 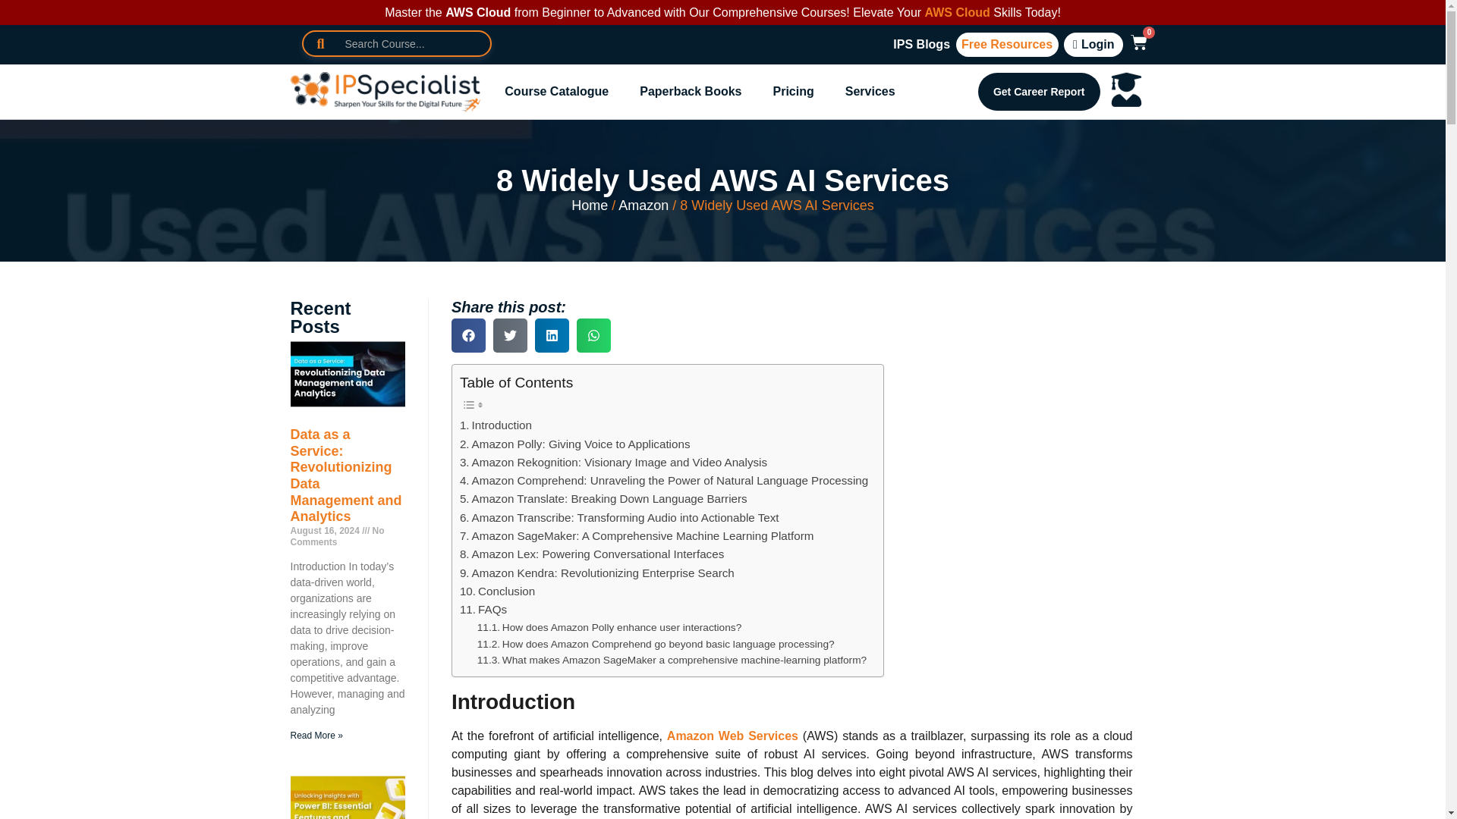 I want to click on Amazon Transcribe: Transforming Audio into Actionable Text, so click(x=619, y=517).